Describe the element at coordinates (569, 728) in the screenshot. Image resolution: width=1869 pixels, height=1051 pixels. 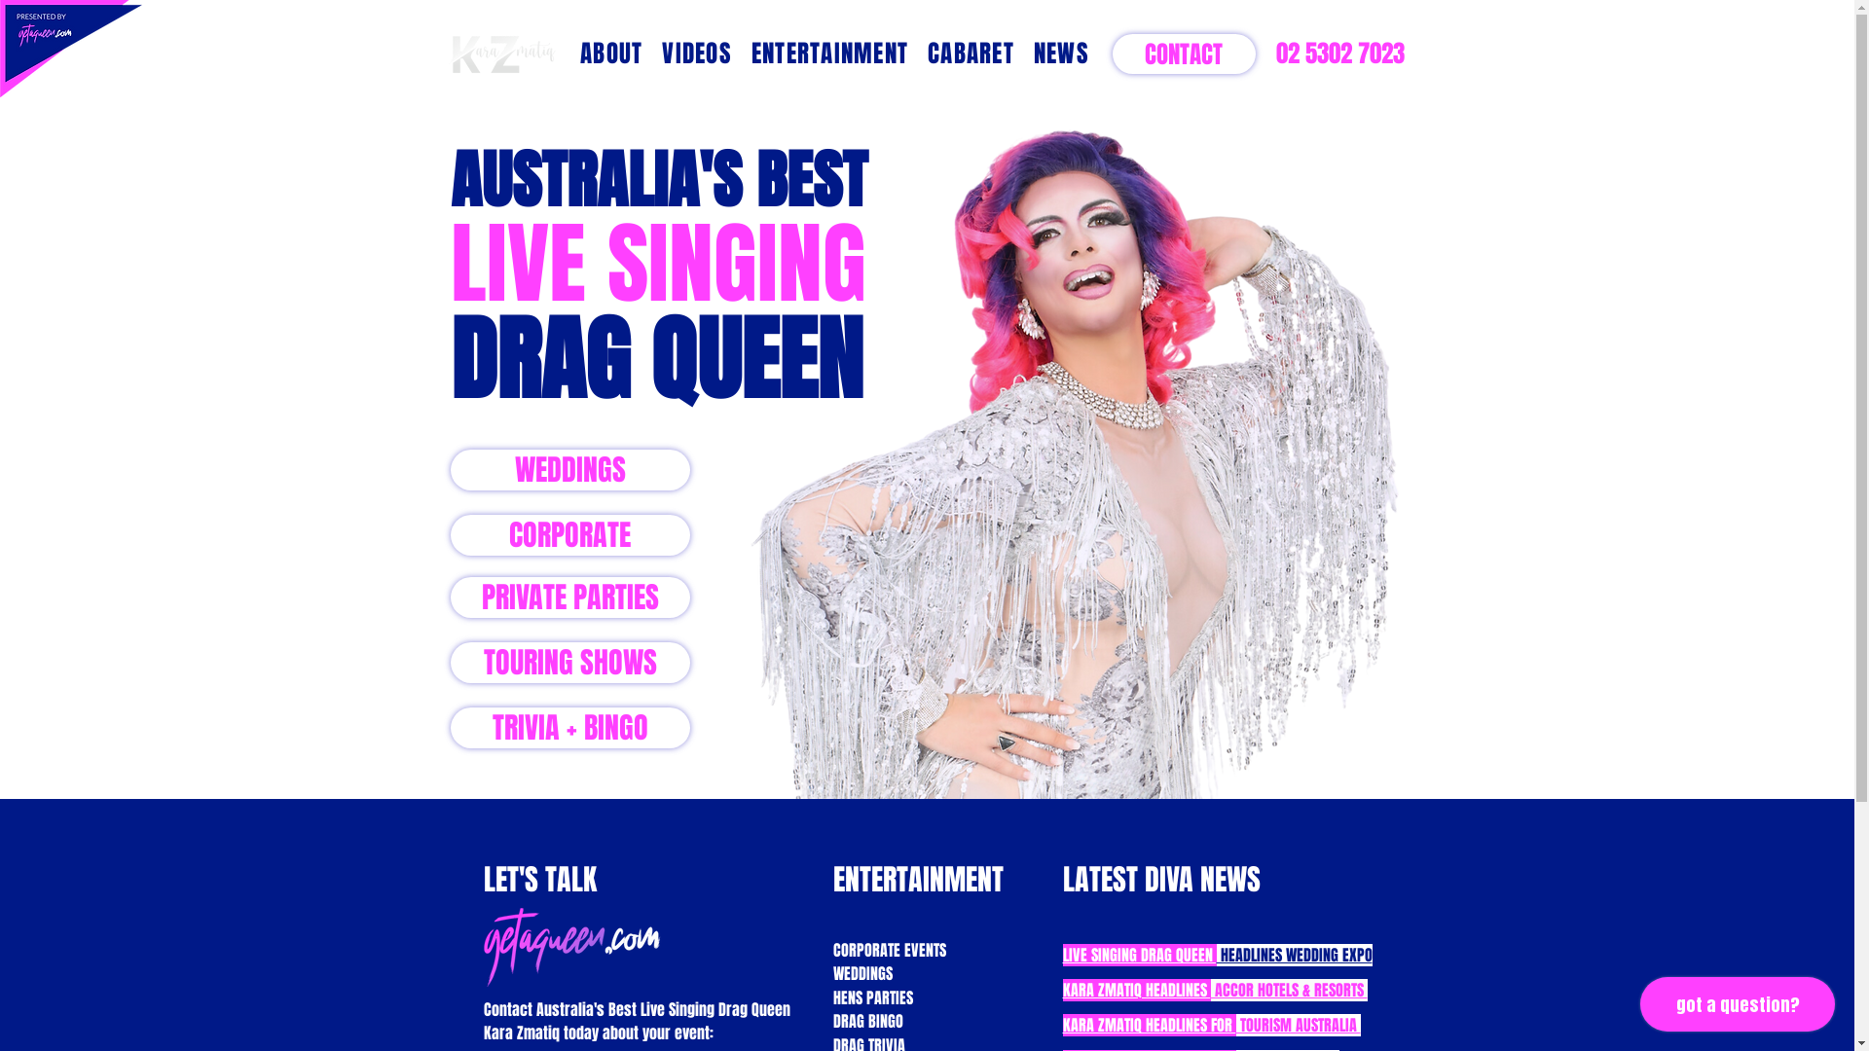
I see `TRIVIA + BINGO` at that location.